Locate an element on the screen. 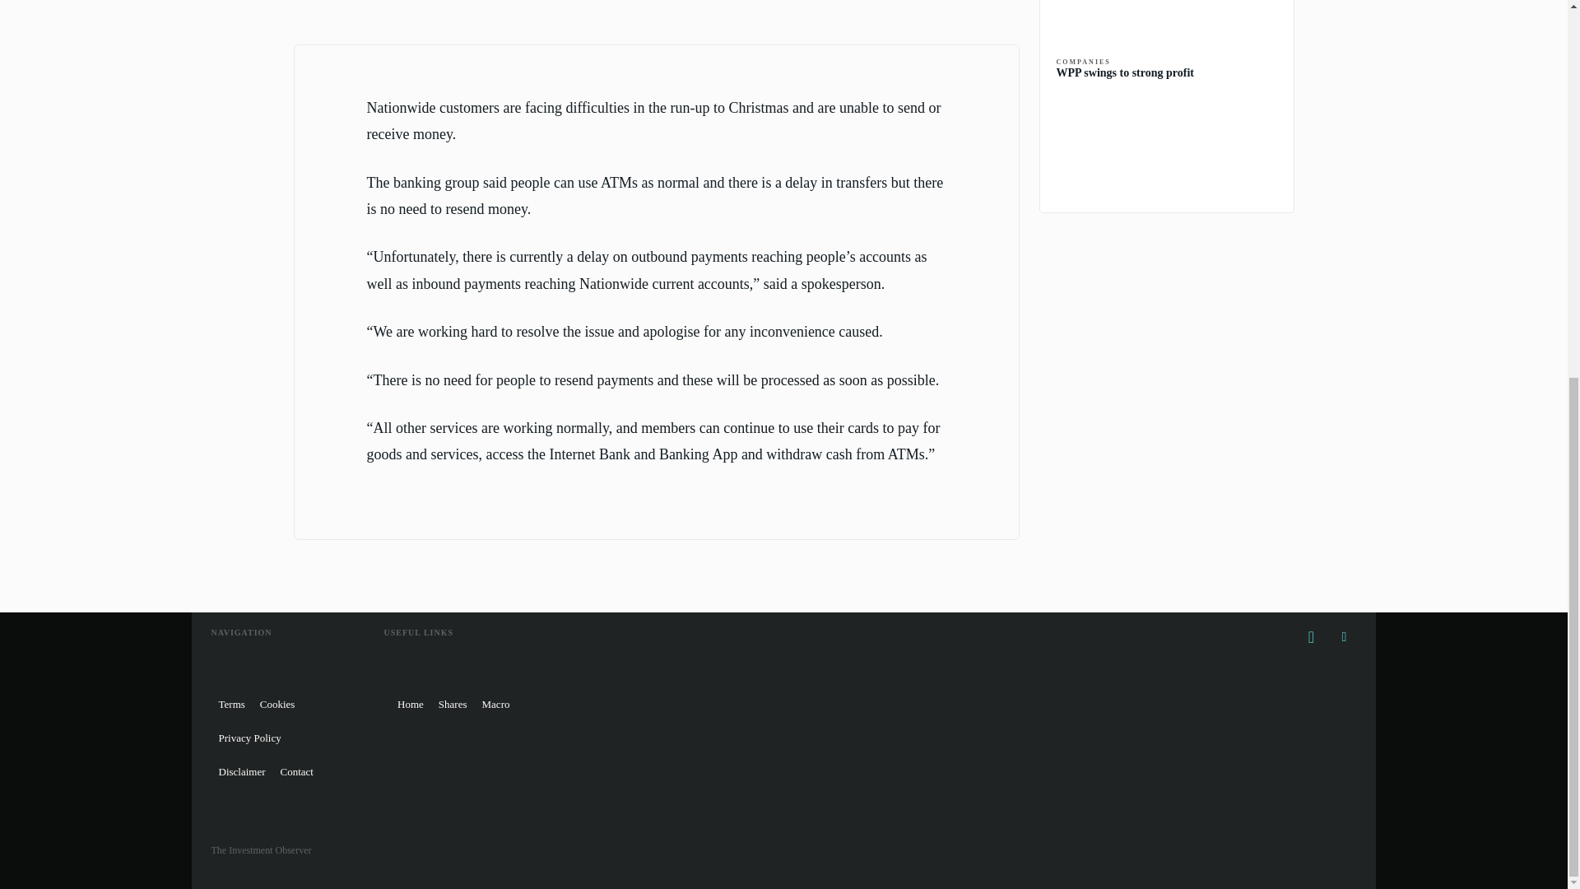 This screenshot has height=889, width=1580. Terms is located at coordinates (230, 703).